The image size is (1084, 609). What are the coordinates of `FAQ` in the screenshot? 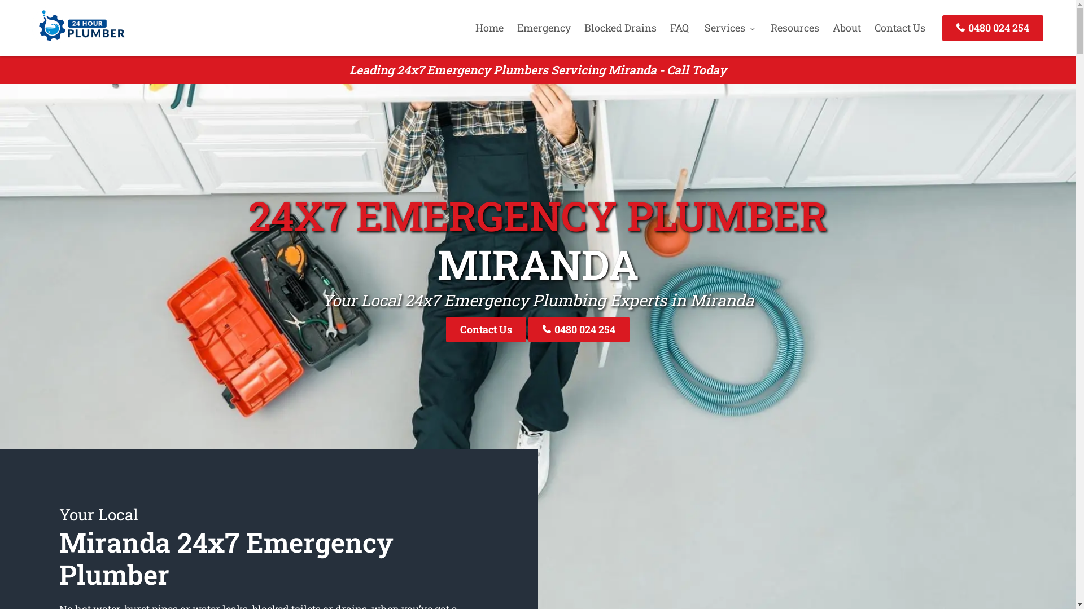 It's located at (680, 28).